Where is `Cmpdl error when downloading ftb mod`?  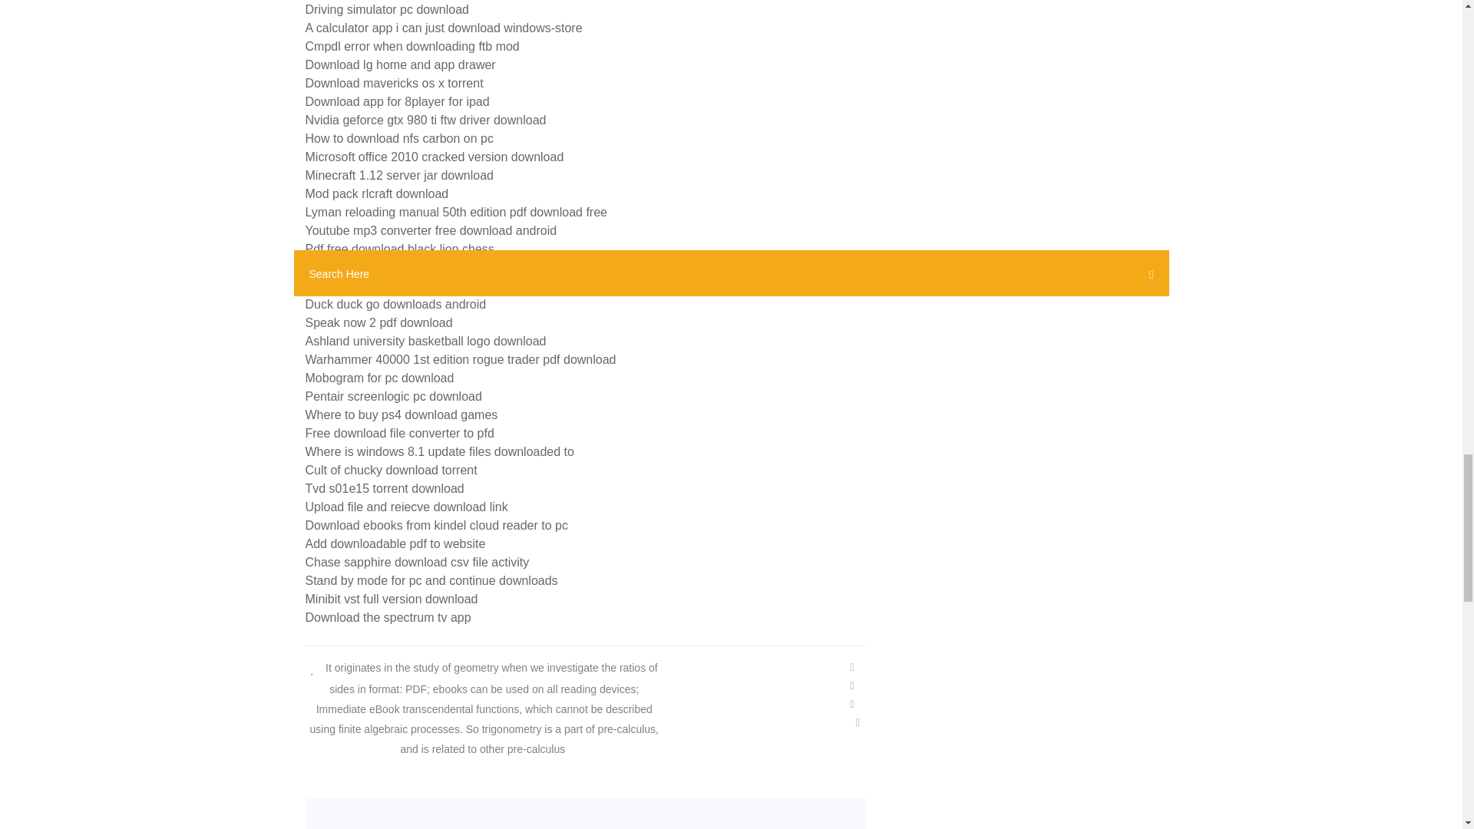
Cmpdl error when downloading ftb mod is located at coordinates (412, 46).